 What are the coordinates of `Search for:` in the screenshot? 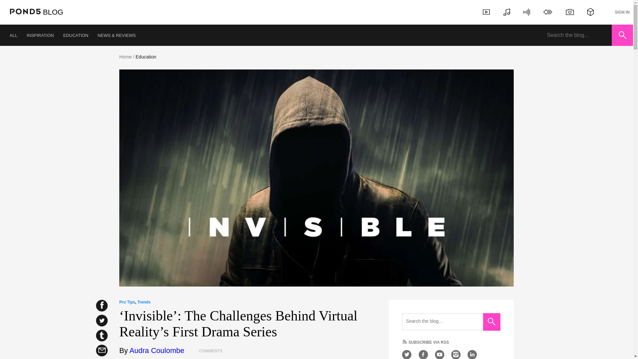 It's located at (577, 35).